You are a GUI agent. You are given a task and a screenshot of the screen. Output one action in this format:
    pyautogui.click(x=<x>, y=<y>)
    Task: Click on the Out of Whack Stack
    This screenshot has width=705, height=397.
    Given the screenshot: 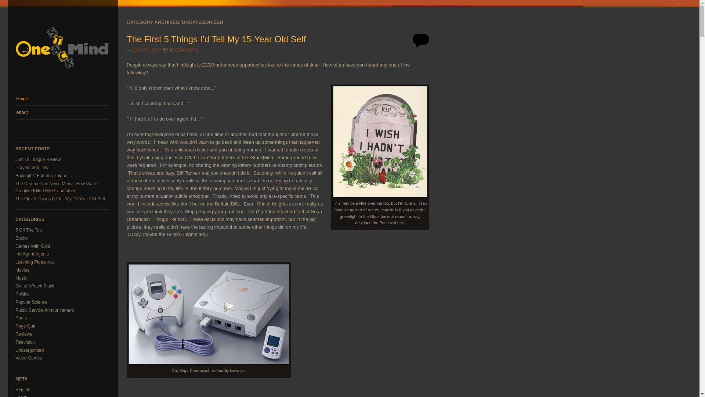 What is the action you would take?
    pyautogui.click(x=35, y=286)
    